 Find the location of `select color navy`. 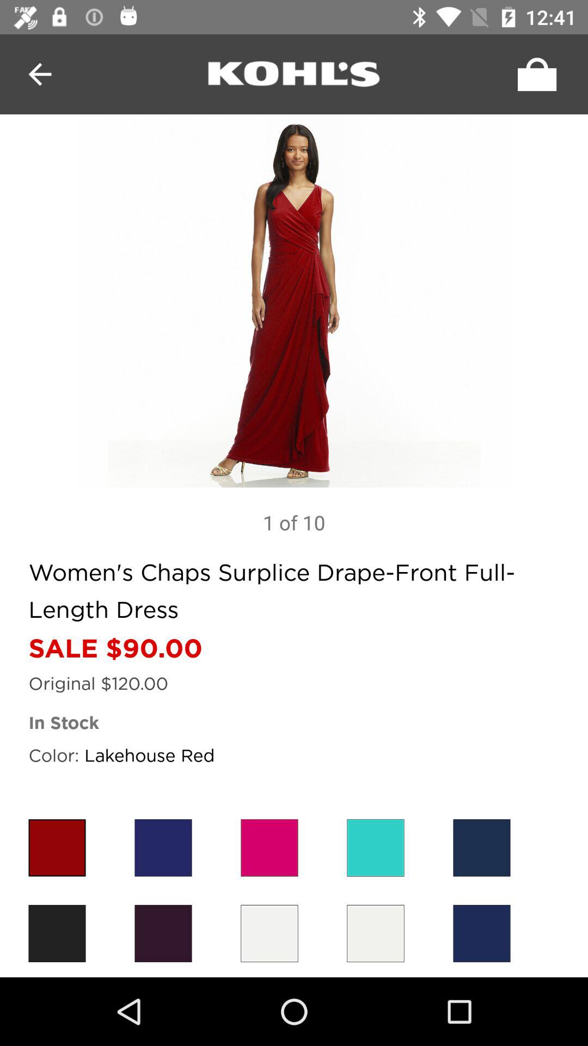

select color navy is located at coordinates (481, 934).